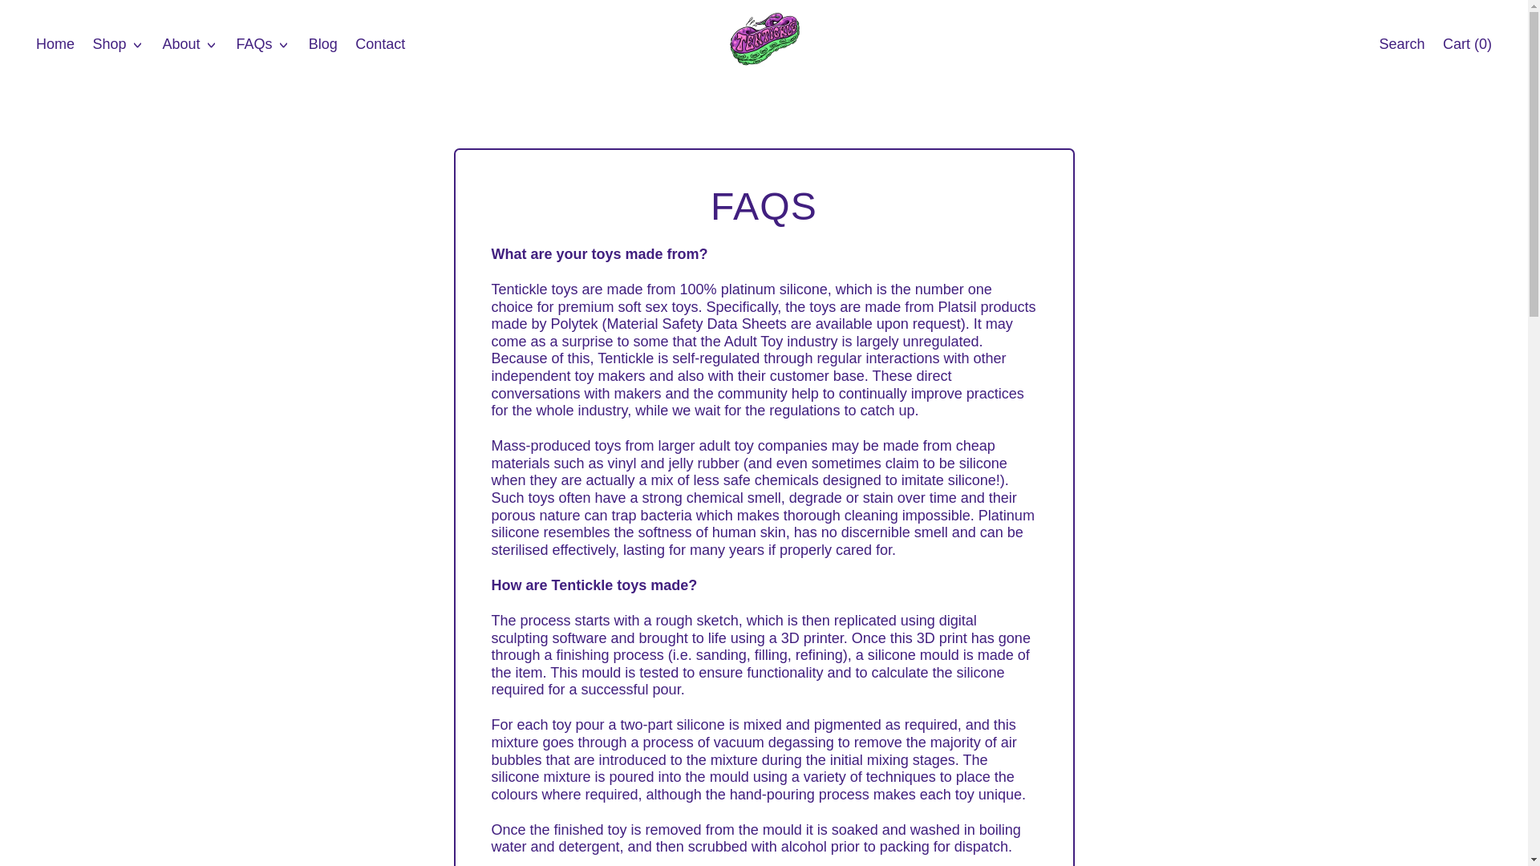 The width and height of the screenshot is (1540, 866). I want to click on About, so click(189, 45).